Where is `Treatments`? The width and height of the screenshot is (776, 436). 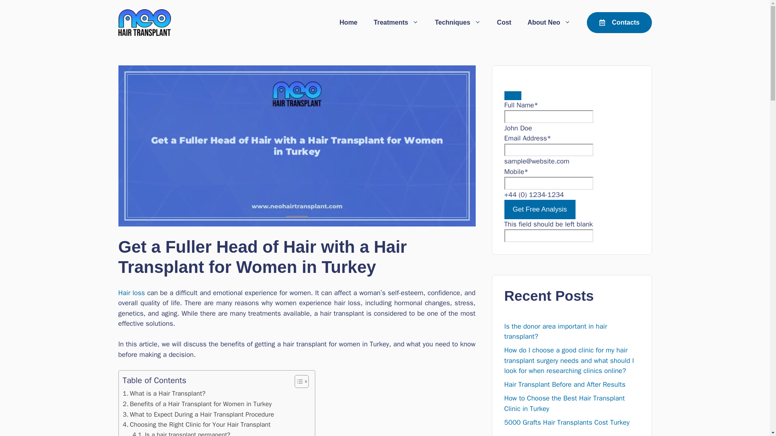
Treatments is located at coordinates (396, 23).